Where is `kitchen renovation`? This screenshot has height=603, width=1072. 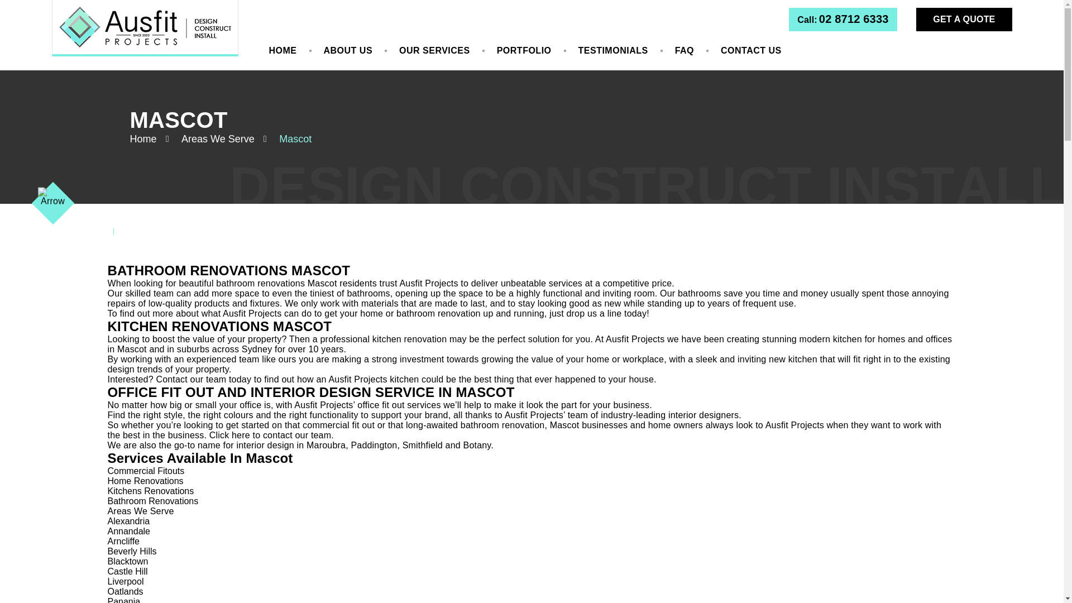
kitchen renovation is located at coordinates (409, 339).